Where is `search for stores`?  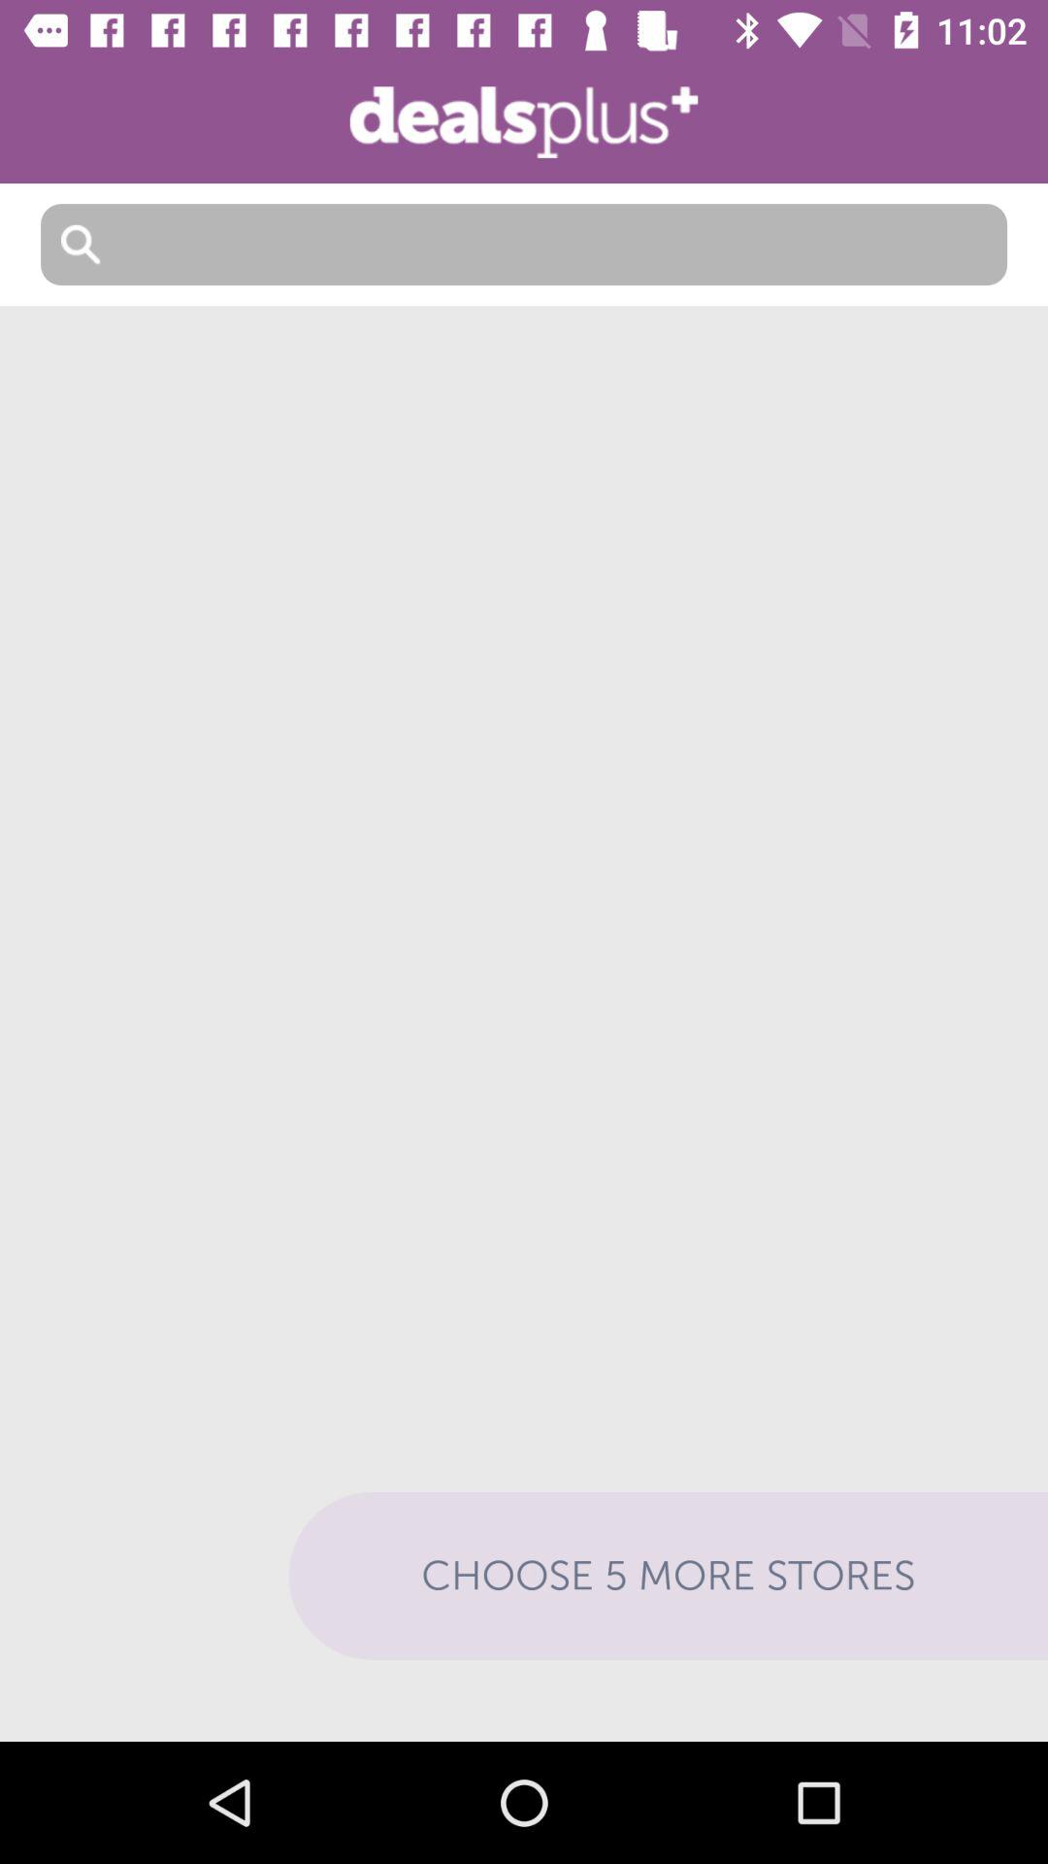
search for stores is located at coordinates (524, 245).